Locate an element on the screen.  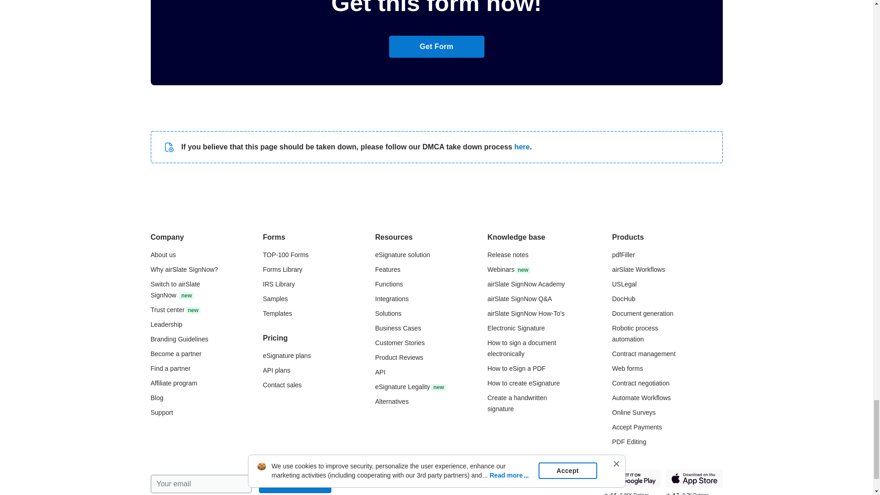
Go to the leadership page is located at coordinates (166, 324).